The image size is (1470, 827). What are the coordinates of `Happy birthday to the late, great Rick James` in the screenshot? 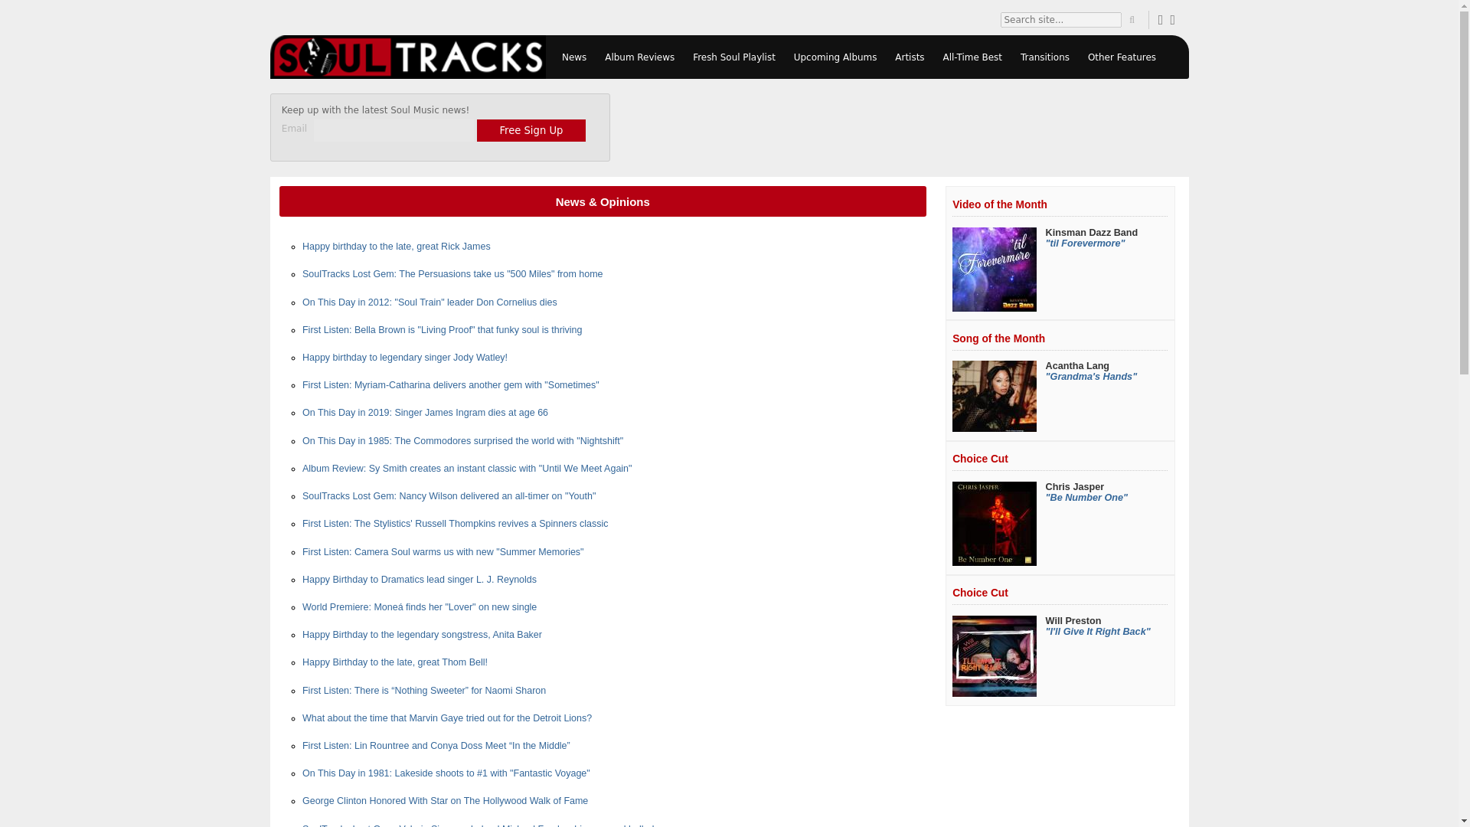 It's located at (397, 247).